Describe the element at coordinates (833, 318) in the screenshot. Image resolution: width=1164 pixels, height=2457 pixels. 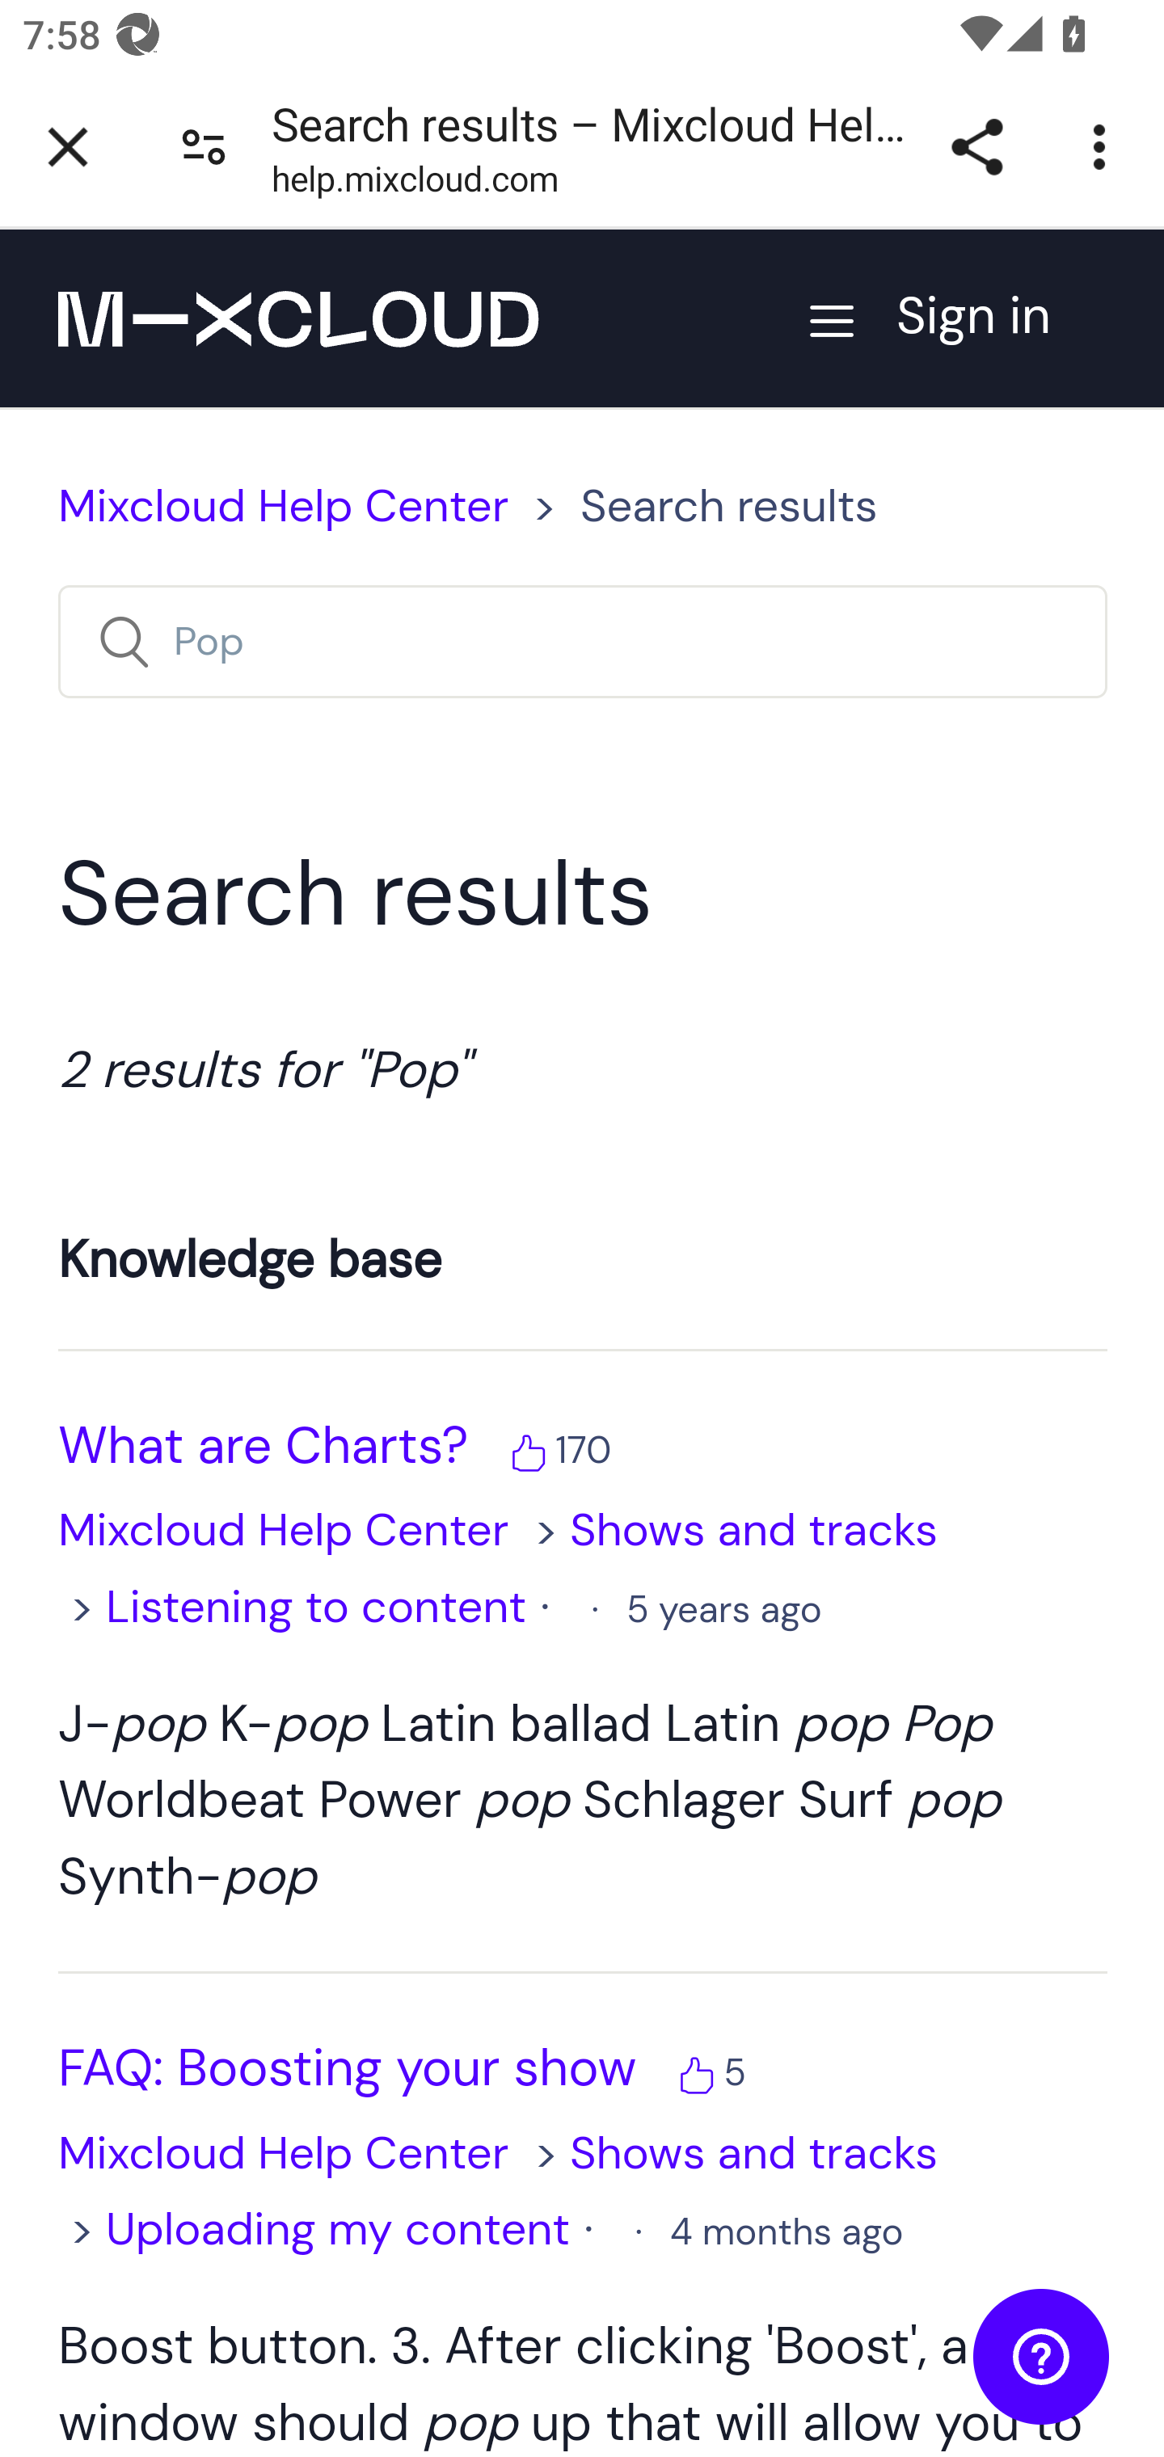
I see `Toggle navigation menu` at that location.